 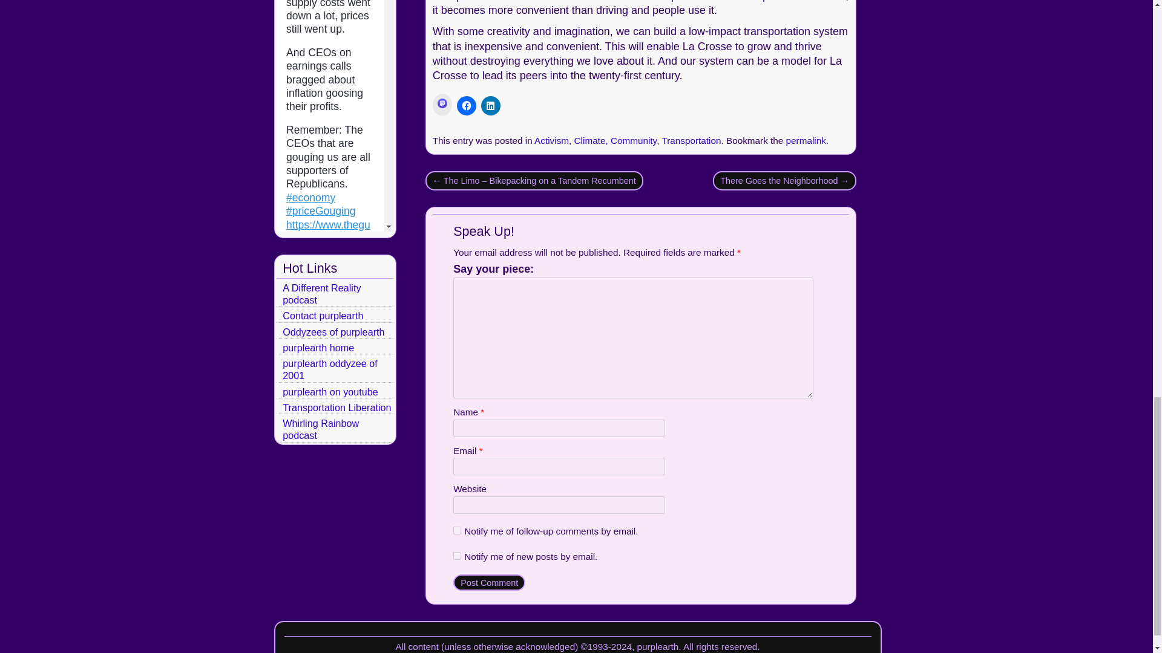 I want to click on Transportation, so click(x=691, y=140).